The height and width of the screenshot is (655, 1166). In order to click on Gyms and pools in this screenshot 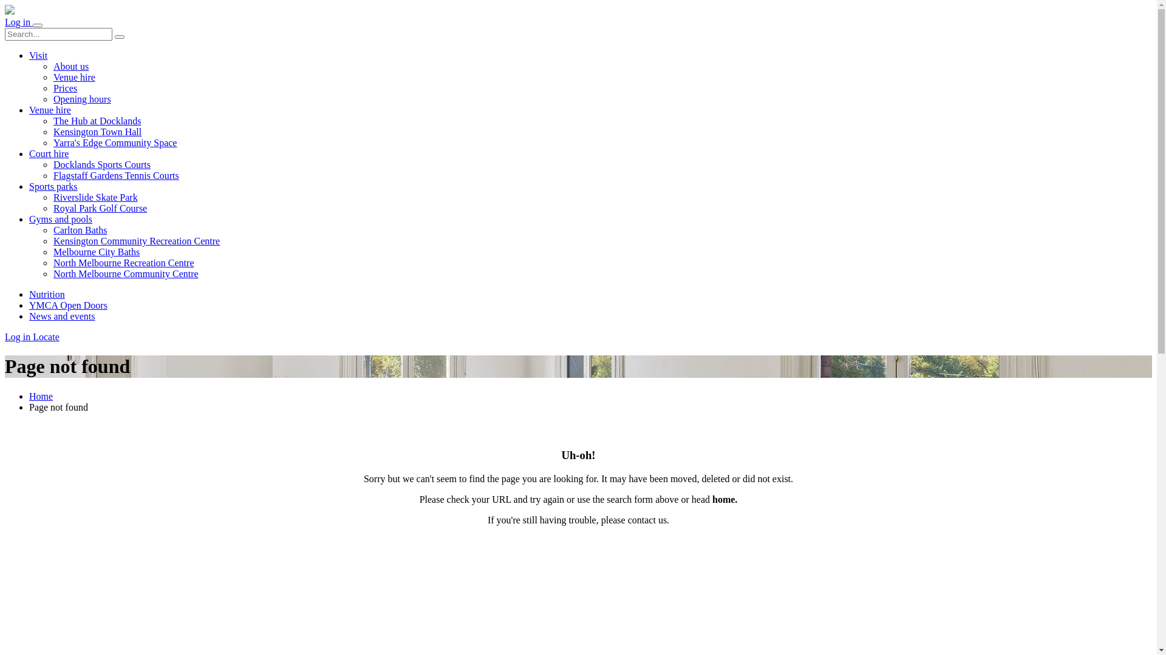, I will do `click(590, 220)`.